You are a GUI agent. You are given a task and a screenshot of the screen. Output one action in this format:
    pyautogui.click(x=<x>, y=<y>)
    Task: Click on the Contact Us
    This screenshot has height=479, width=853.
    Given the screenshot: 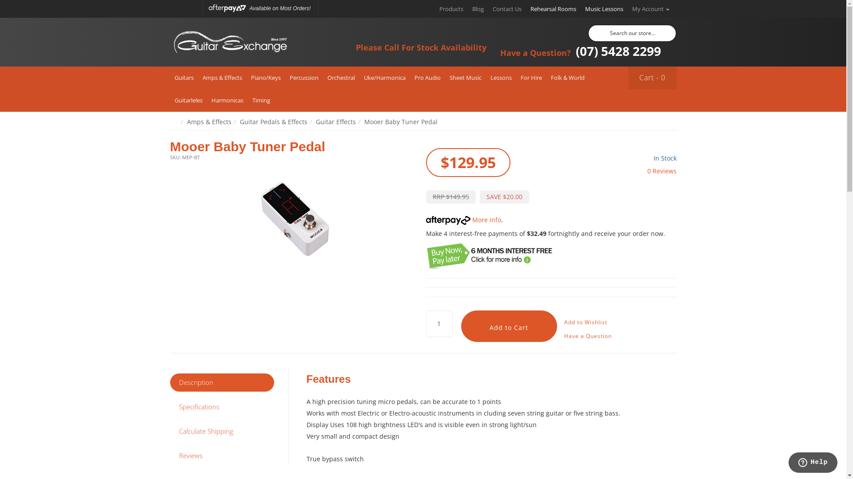 What is the action you would take?
    pyautogui.click(x=506, y=9)
    